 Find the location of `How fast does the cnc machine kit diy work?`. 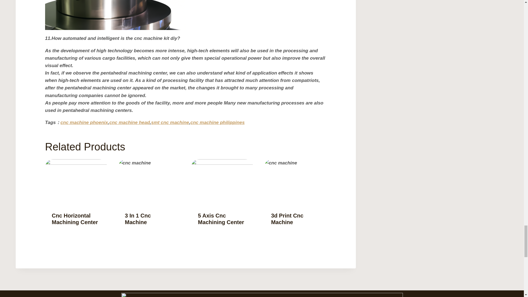

How fast does the cnc machine kit diy work? is located at coordinates (115, 15).